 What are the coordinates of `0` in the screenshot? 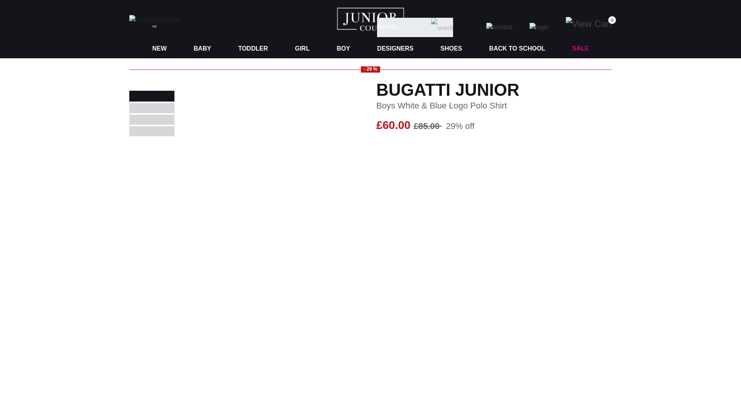 It's located at (594, 23).